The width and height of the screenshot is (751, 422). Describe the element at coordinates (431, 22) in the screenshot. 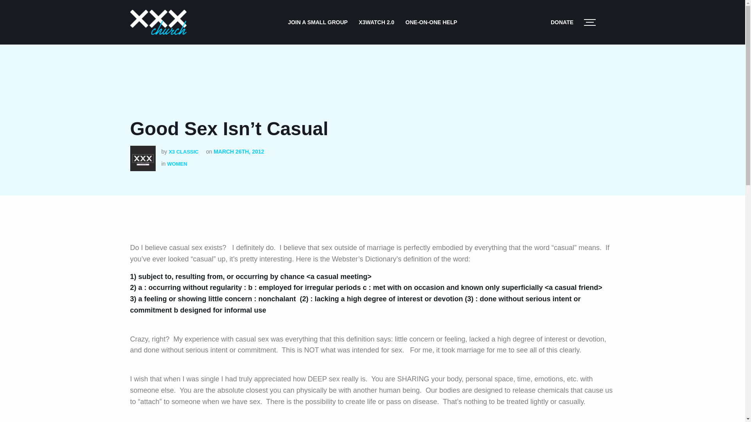

I see `ONE-ON-ONE HELP` at that location.